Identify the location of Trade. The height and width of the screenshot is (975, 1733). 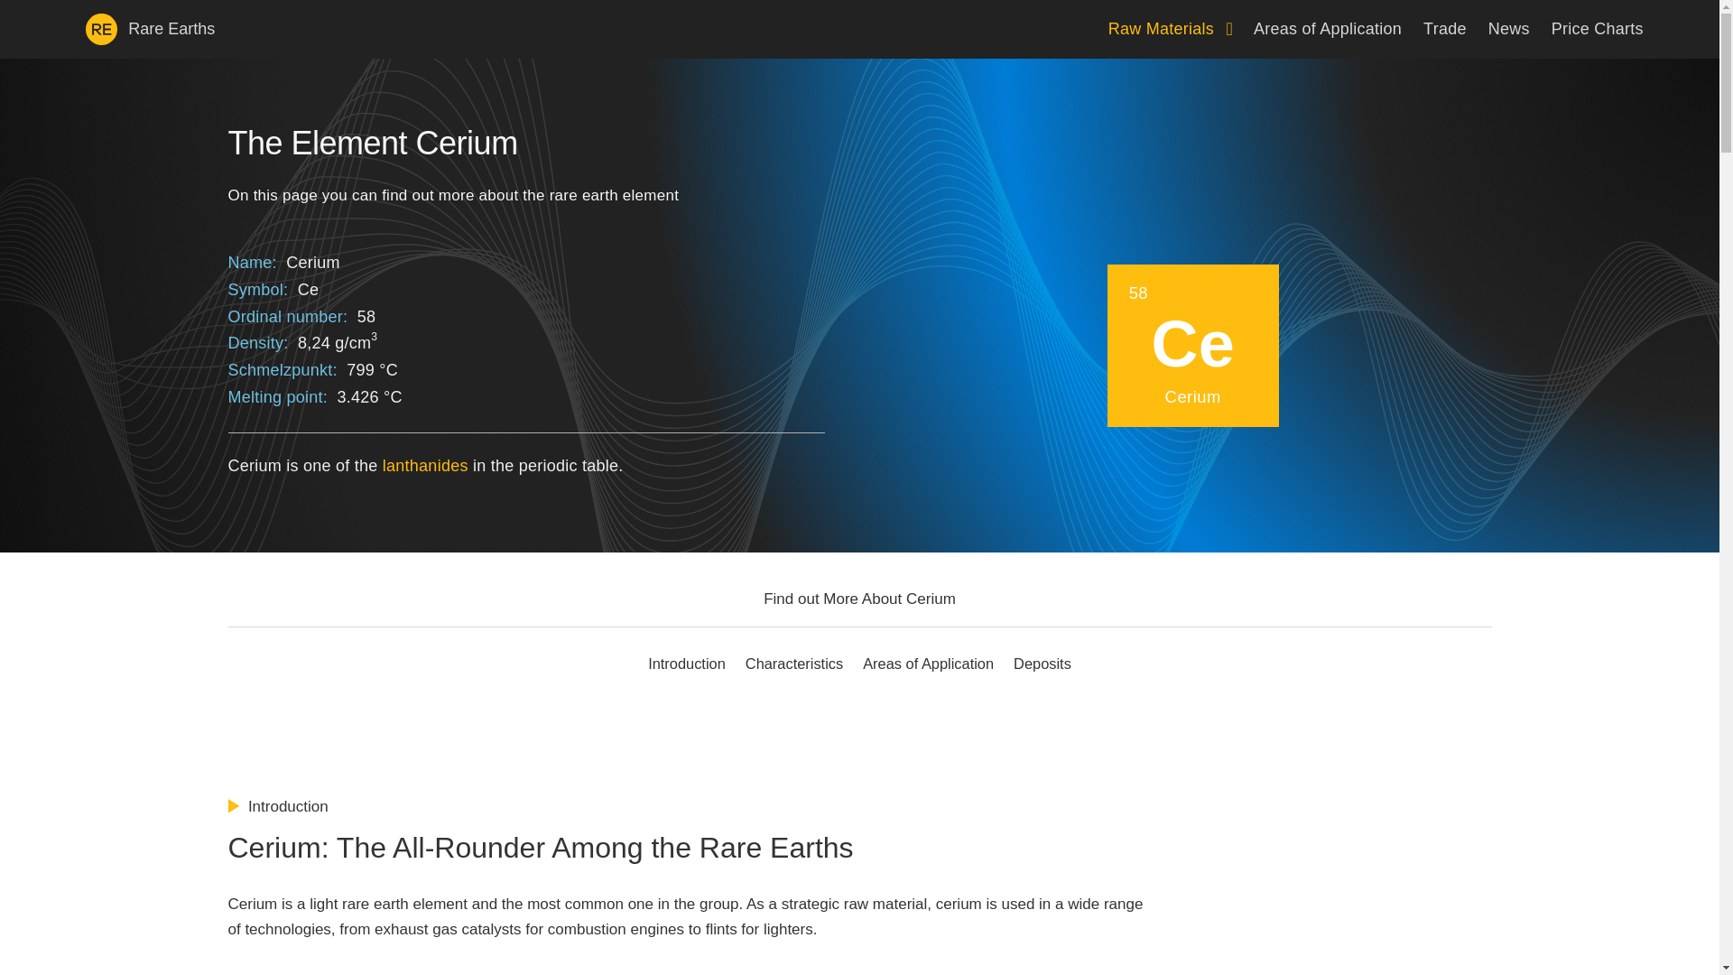
(1444, 29).